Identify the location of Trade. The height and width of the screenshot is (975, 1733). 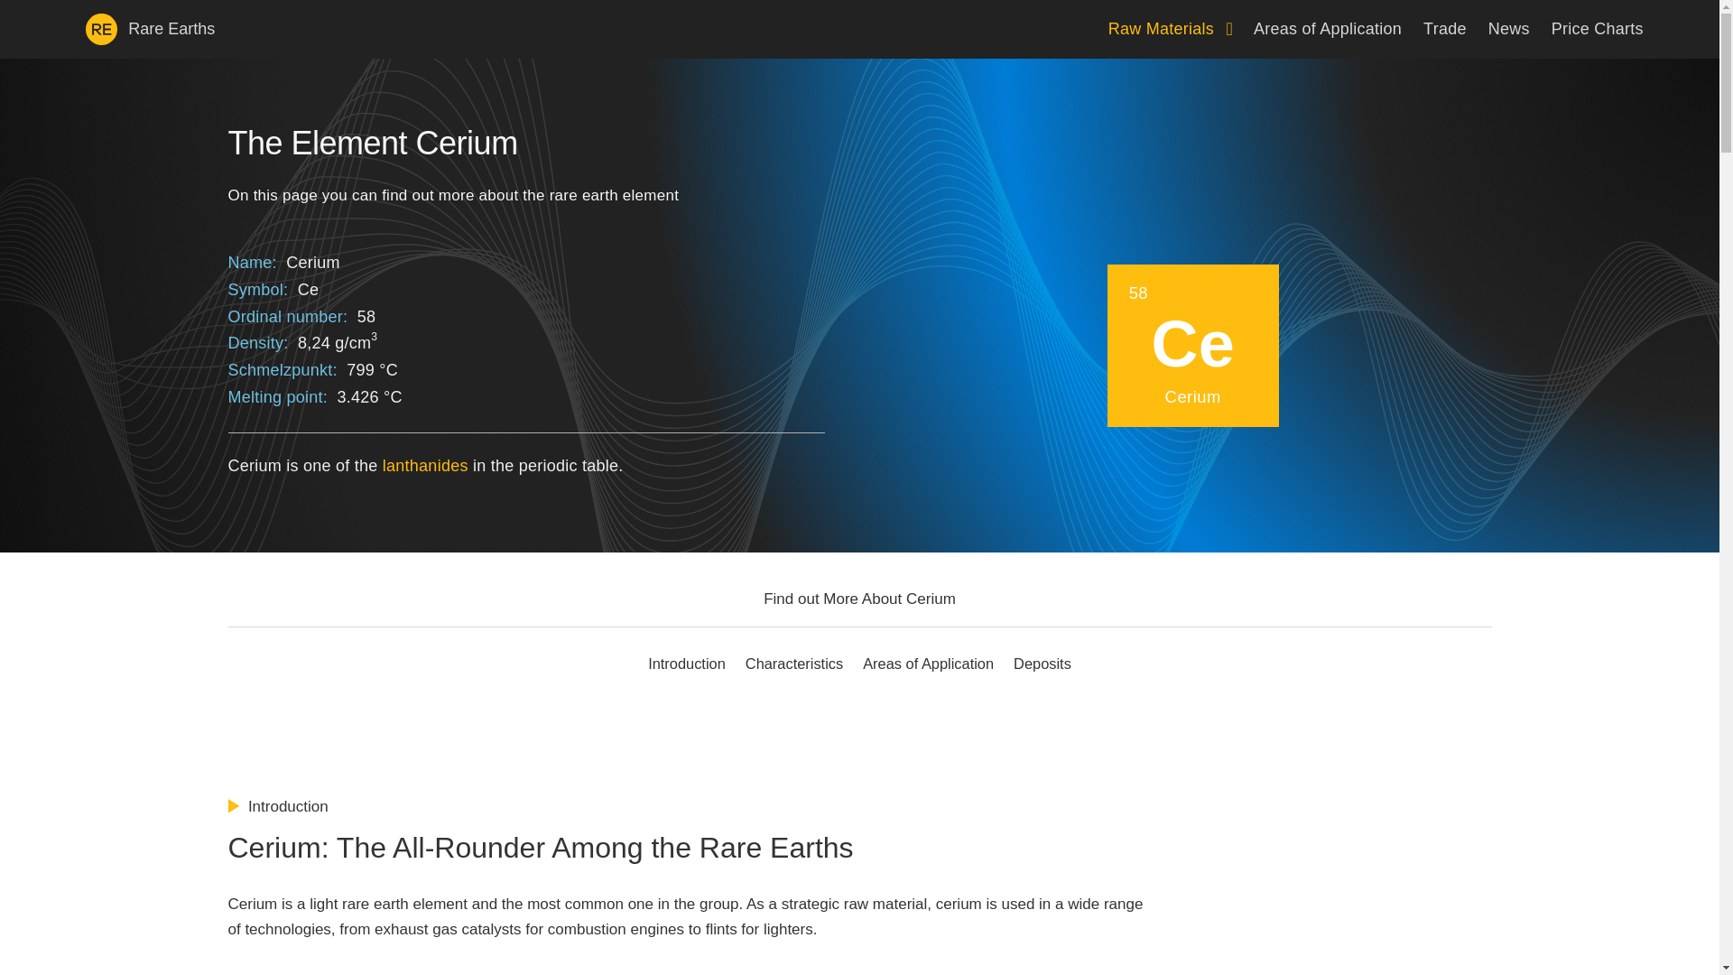
(1444, 29).